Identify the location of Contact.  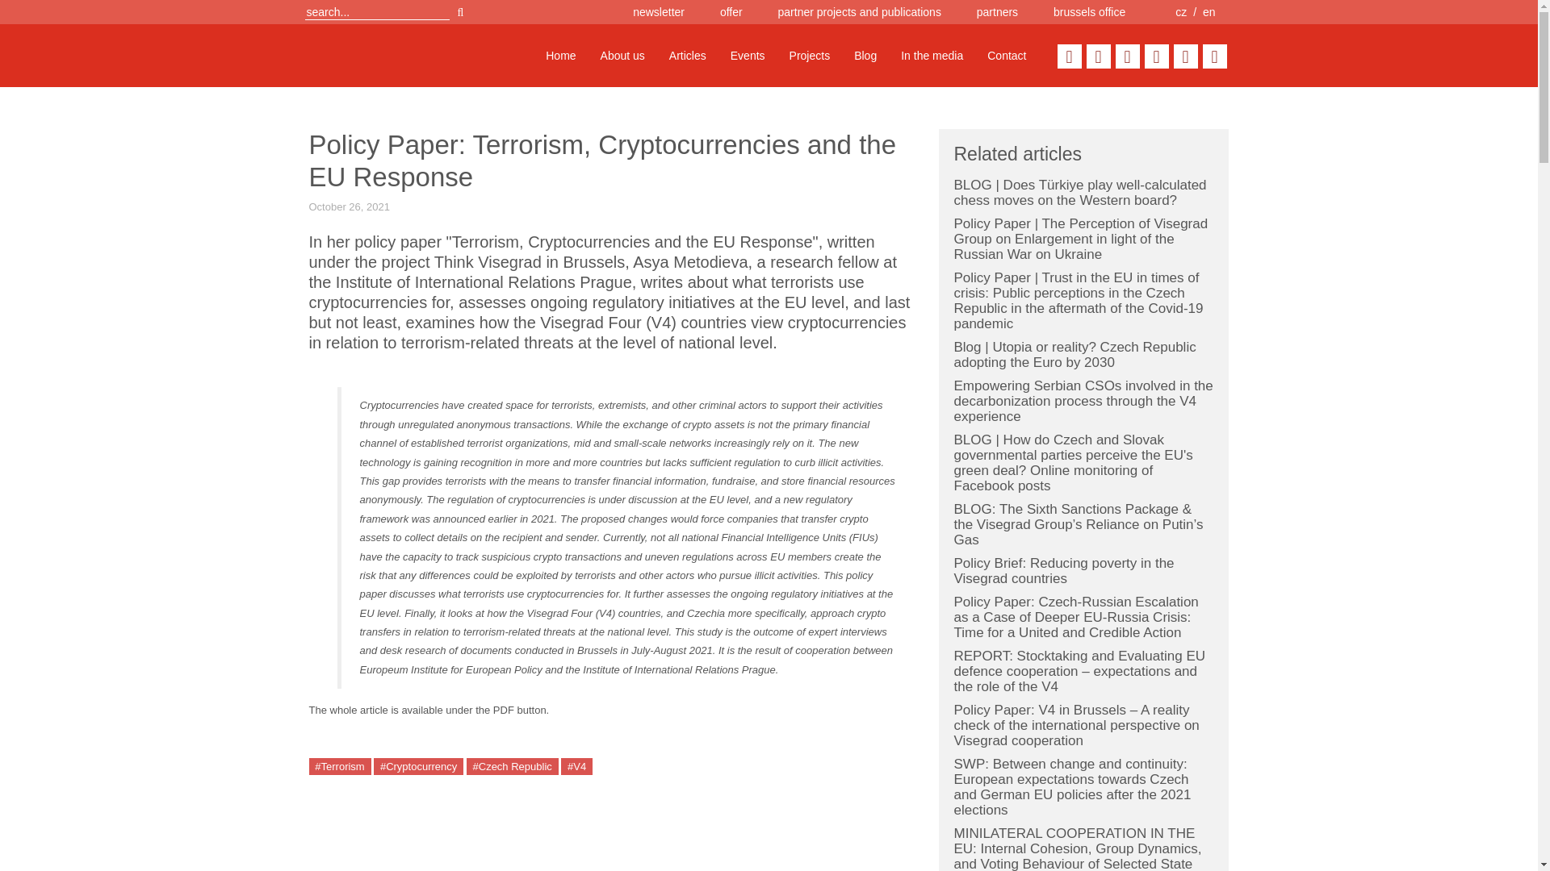
(1006, 55).